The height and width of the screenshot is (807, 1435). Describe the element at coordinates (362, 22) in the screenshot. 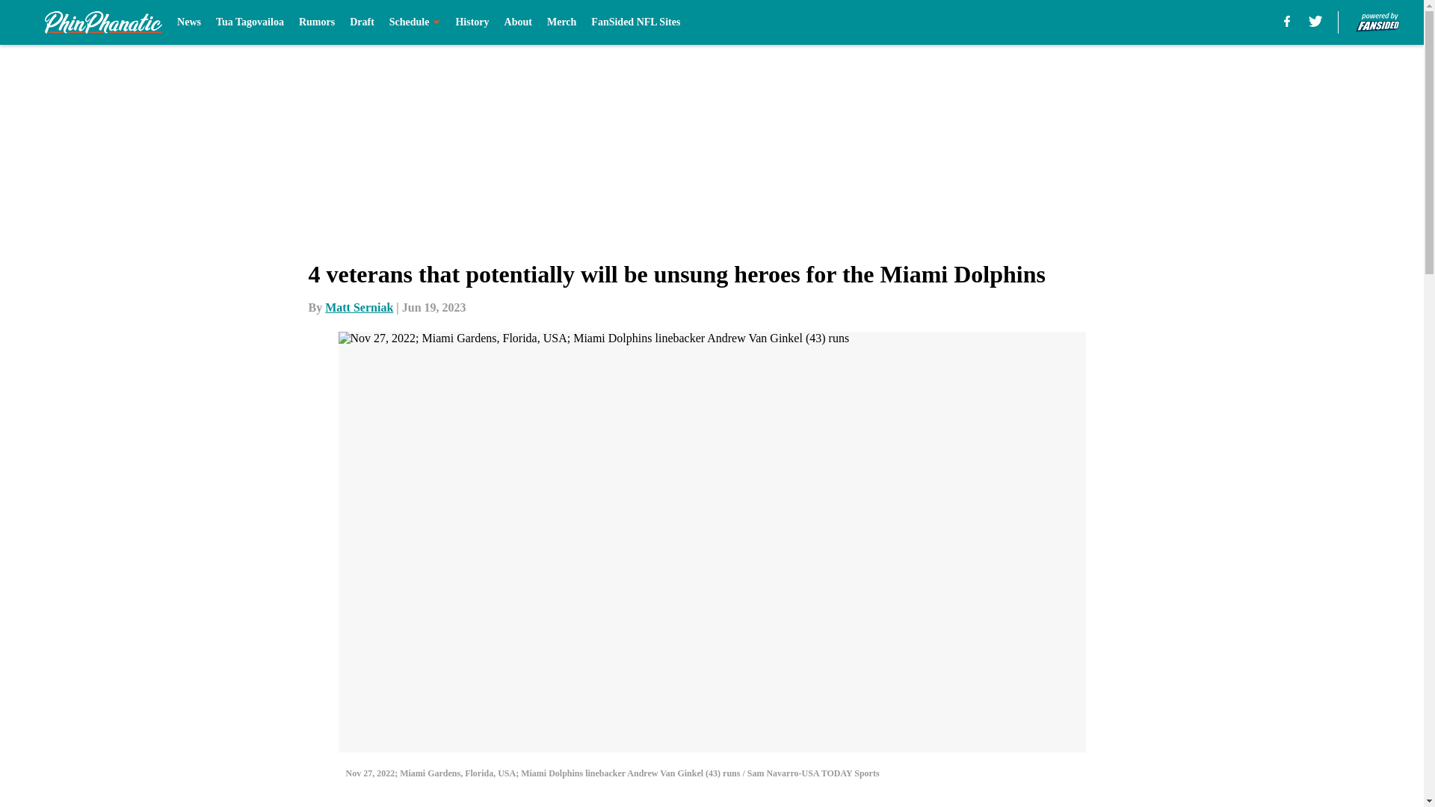

I see `Draft` at that location.